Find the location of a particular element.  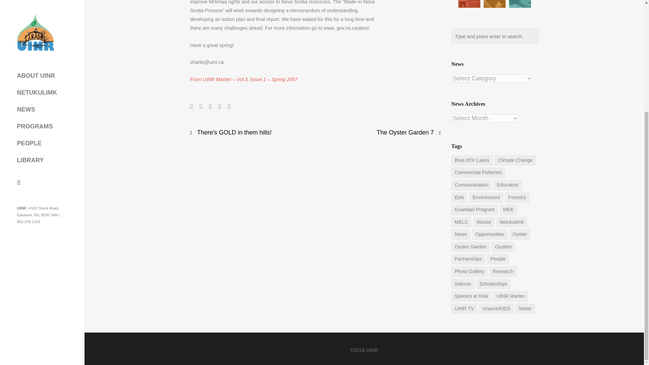

Bras d'Or Lakes is located at coordinates (472, 161).